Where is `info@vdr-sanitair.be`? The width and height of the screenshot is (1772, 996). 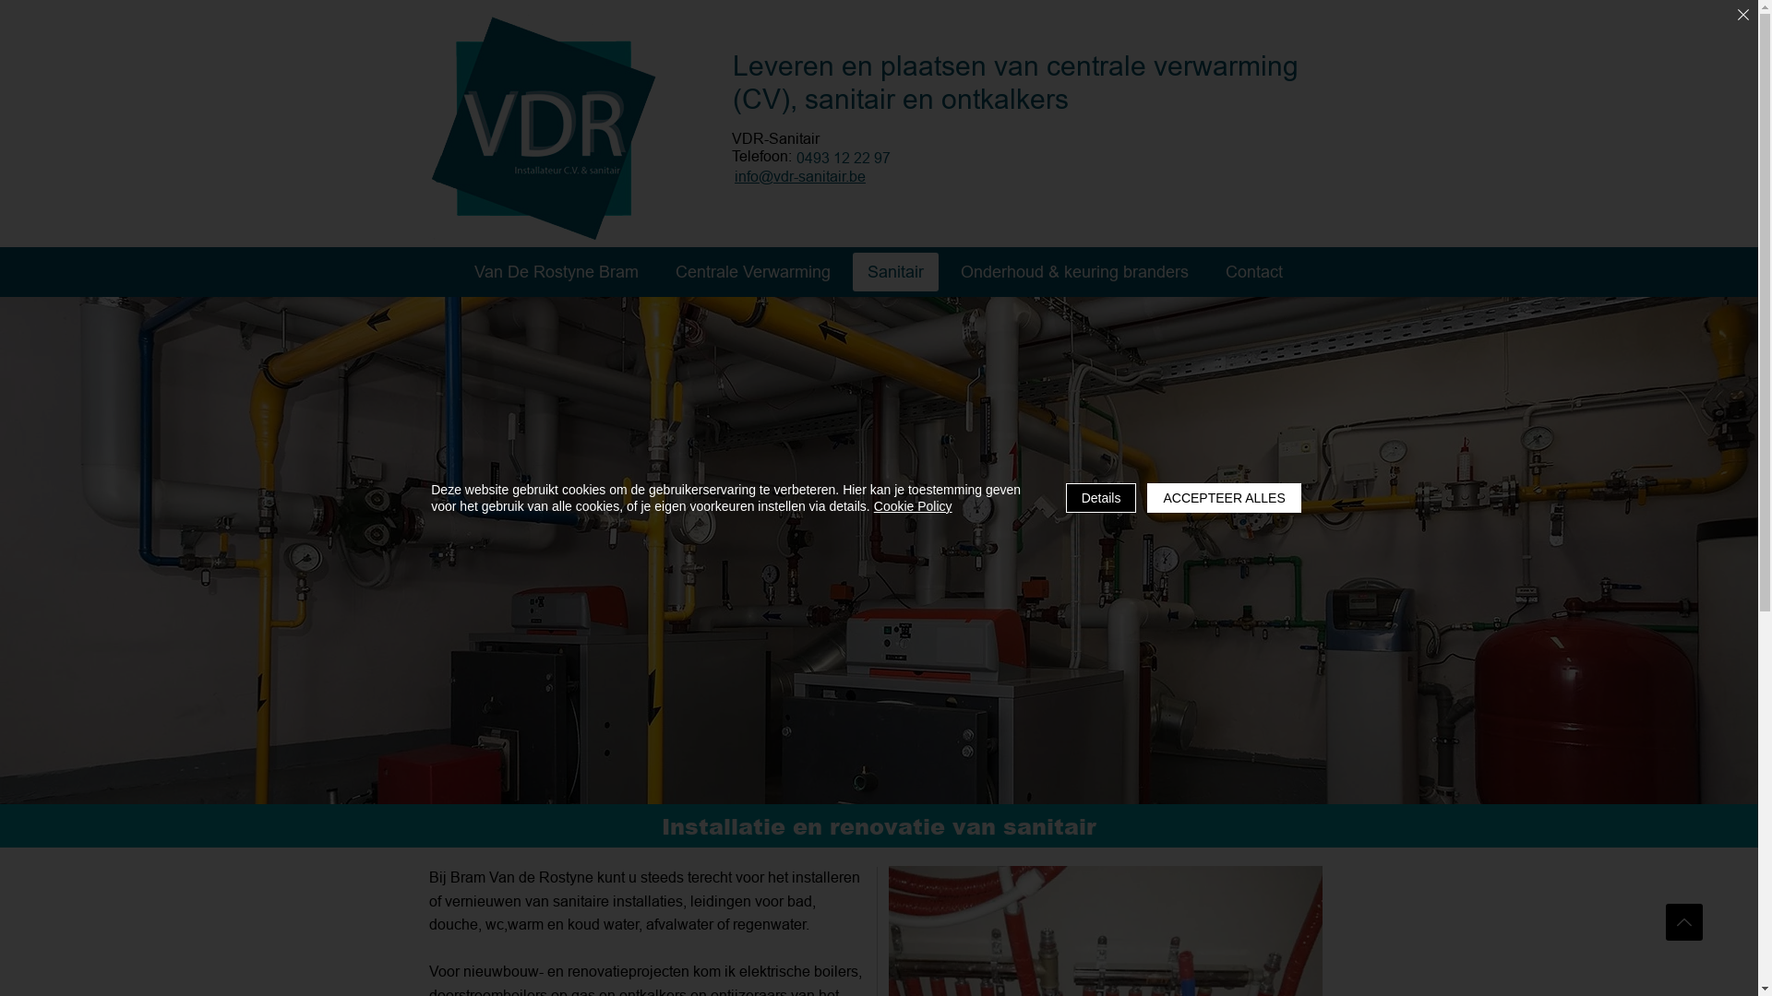 info@vdr-sanitair.be is located at coordinates (803, 177).